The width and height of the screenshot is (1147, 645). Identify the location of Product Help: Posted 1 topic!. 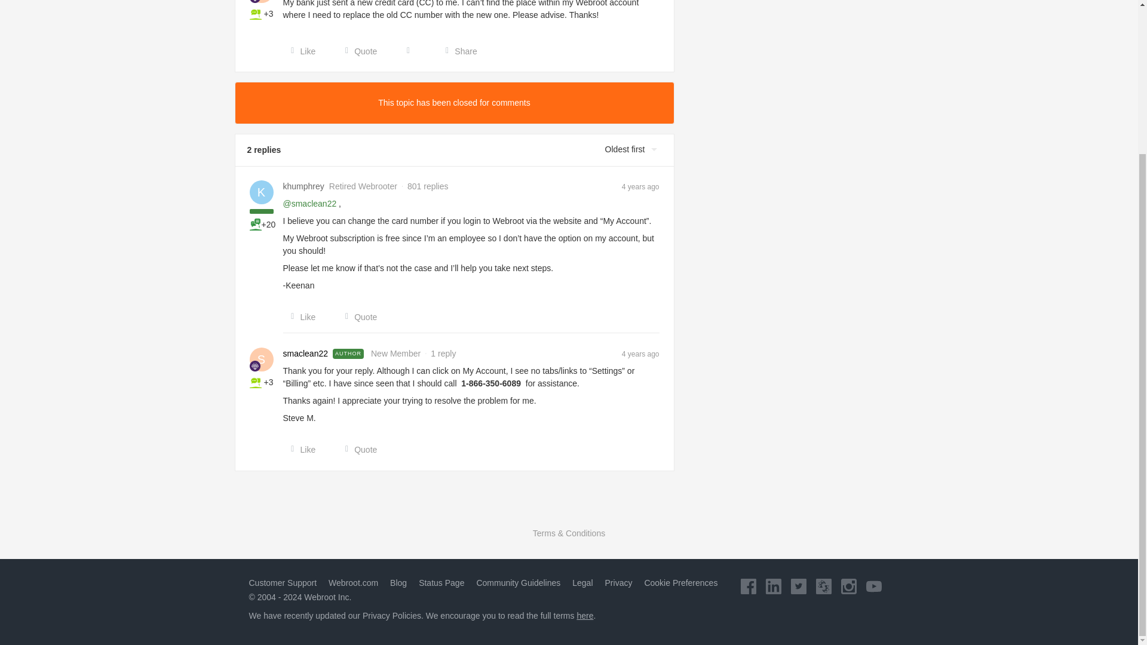
(256, 382).